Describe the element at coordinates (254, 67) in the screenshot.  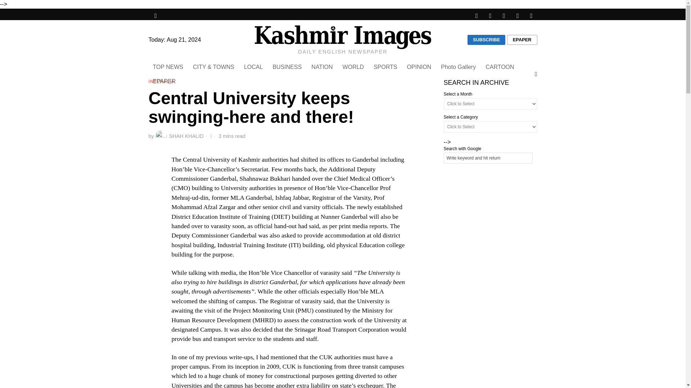
I see `LOCAL` at that location.